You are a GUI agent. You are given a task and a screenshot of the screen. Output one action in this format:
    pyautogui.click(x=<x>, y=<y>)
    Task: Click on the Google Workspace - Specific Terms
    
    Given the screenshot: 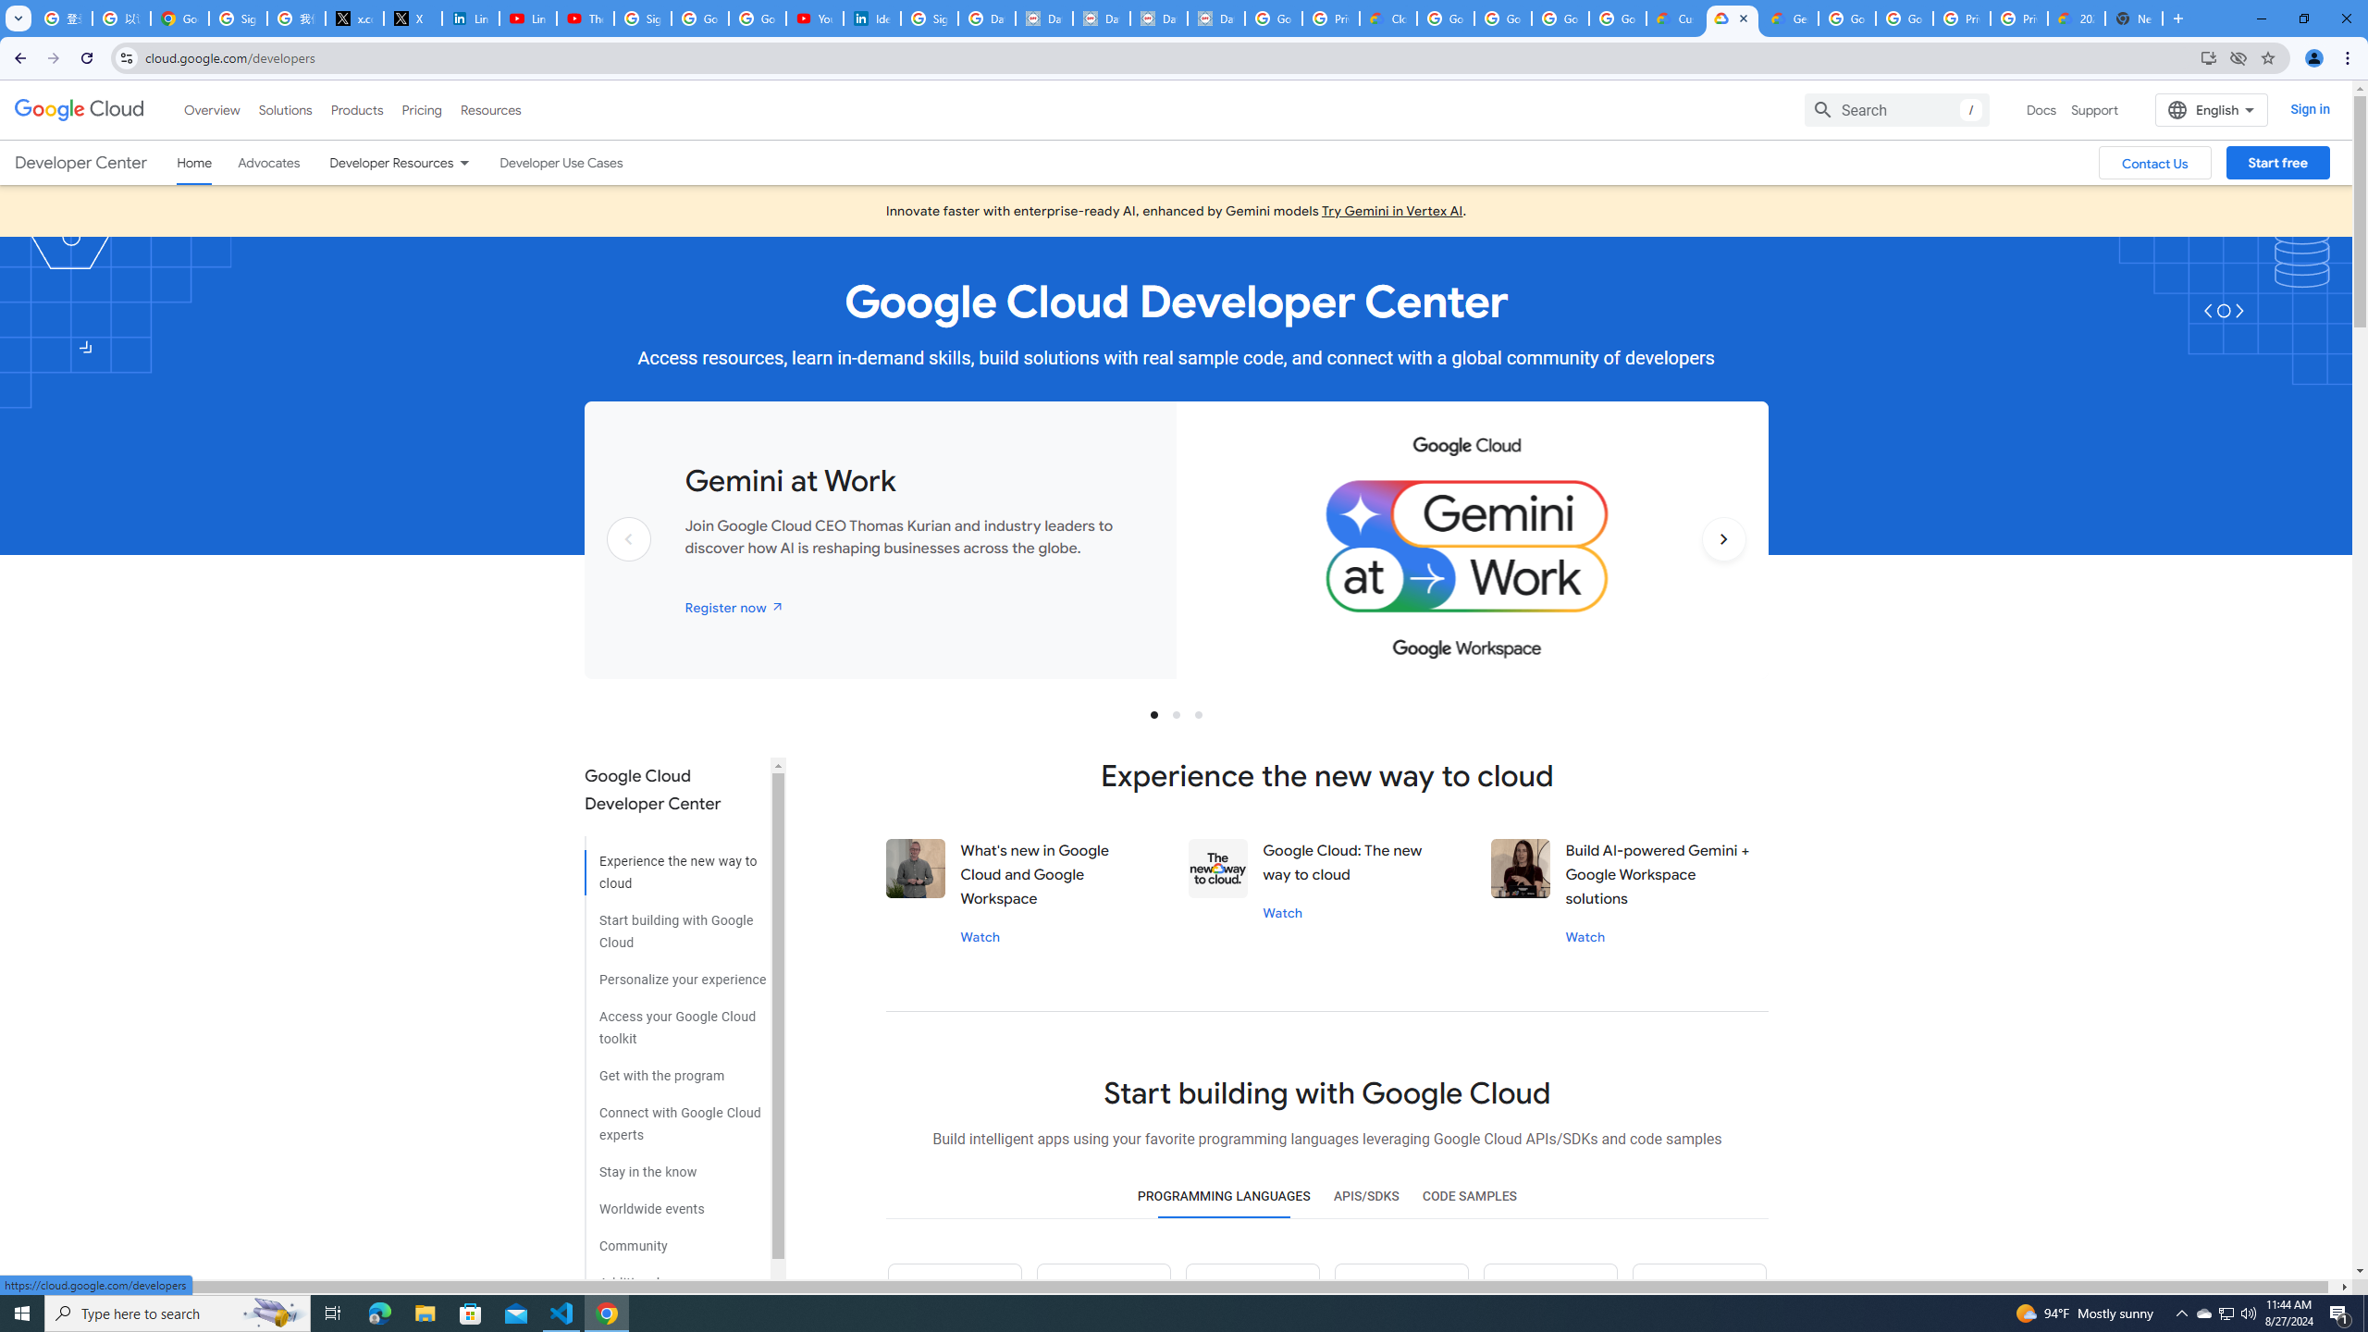 What is the action you would take?
    pyautogui.click(x=1619, y=18)
    